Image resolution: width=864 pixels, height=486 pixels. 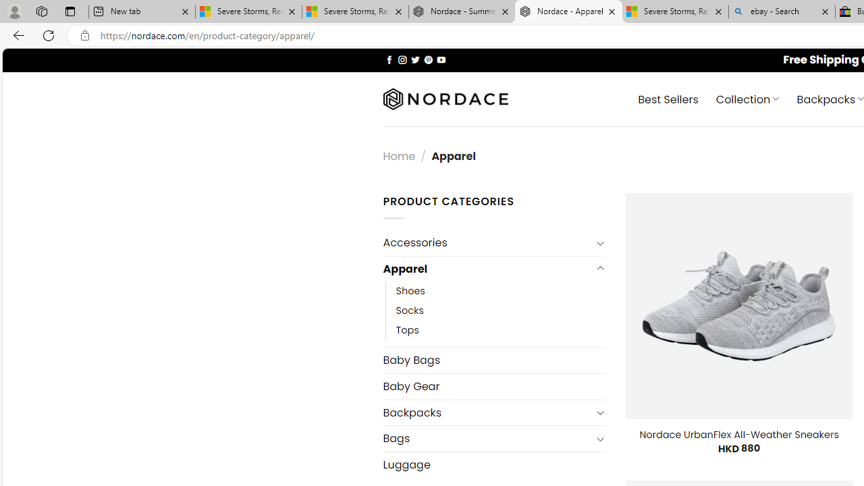 What do you see at coordinates (410, 310) in the screenshot?
I see `Socks` at bounding box center [410, 310].